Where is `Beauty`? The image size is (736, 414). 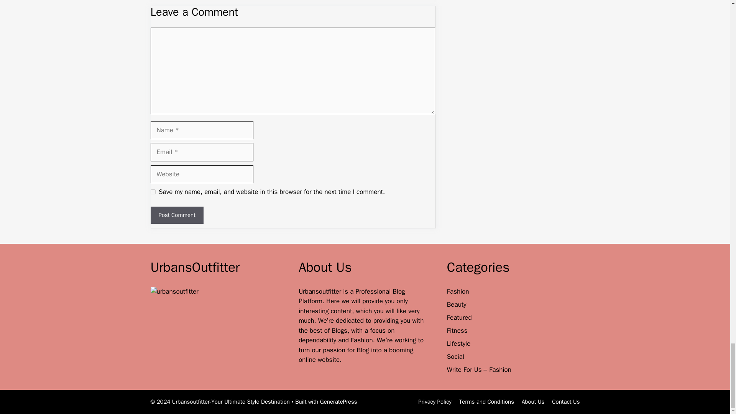 Beauty is located at coordinates (457, 304).